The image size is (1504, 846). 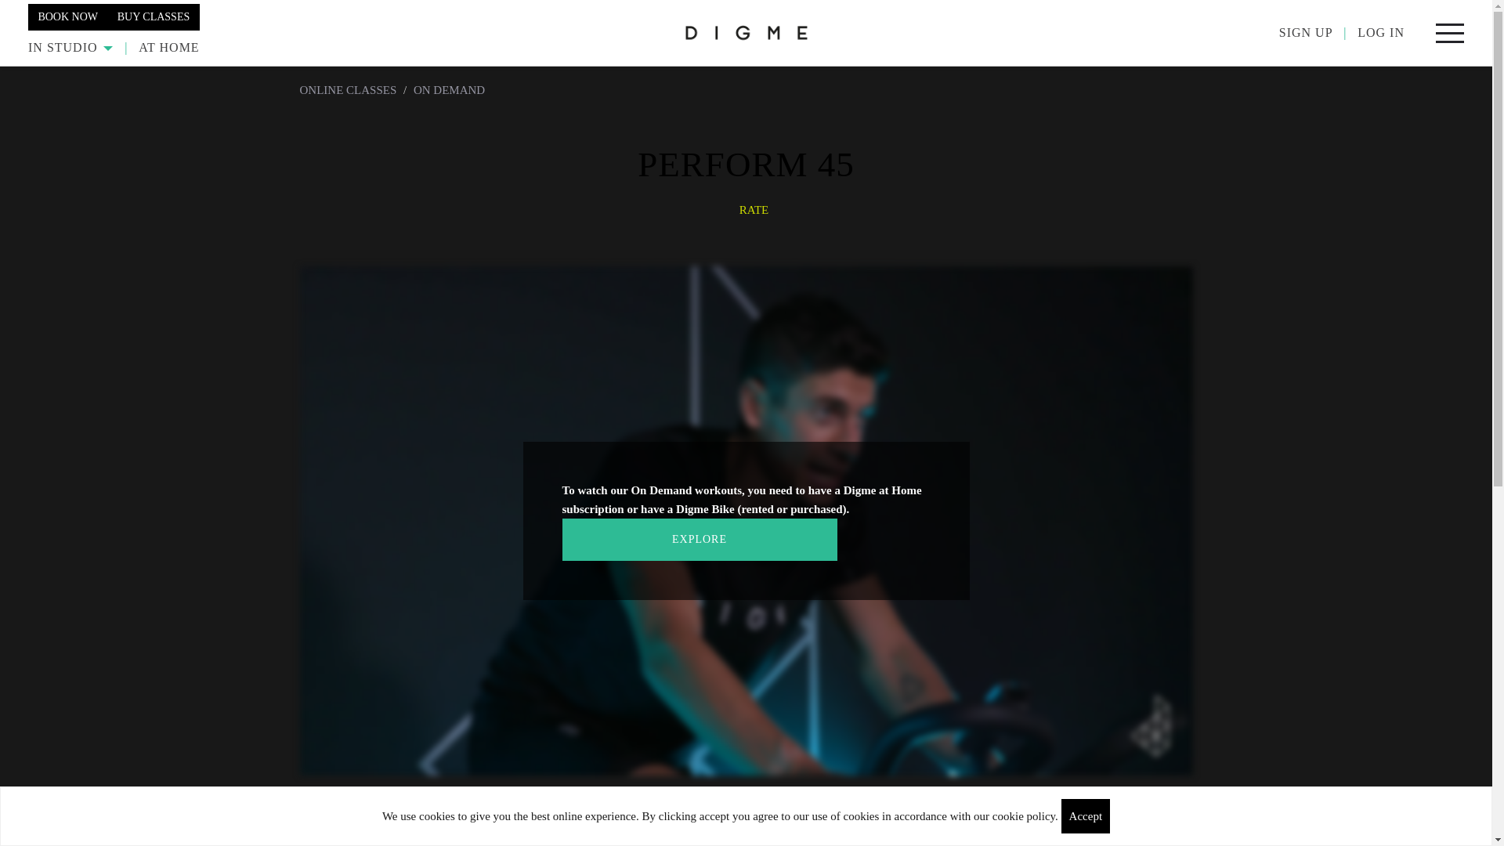 I want to click on Digme, so click(x=746, y=32).